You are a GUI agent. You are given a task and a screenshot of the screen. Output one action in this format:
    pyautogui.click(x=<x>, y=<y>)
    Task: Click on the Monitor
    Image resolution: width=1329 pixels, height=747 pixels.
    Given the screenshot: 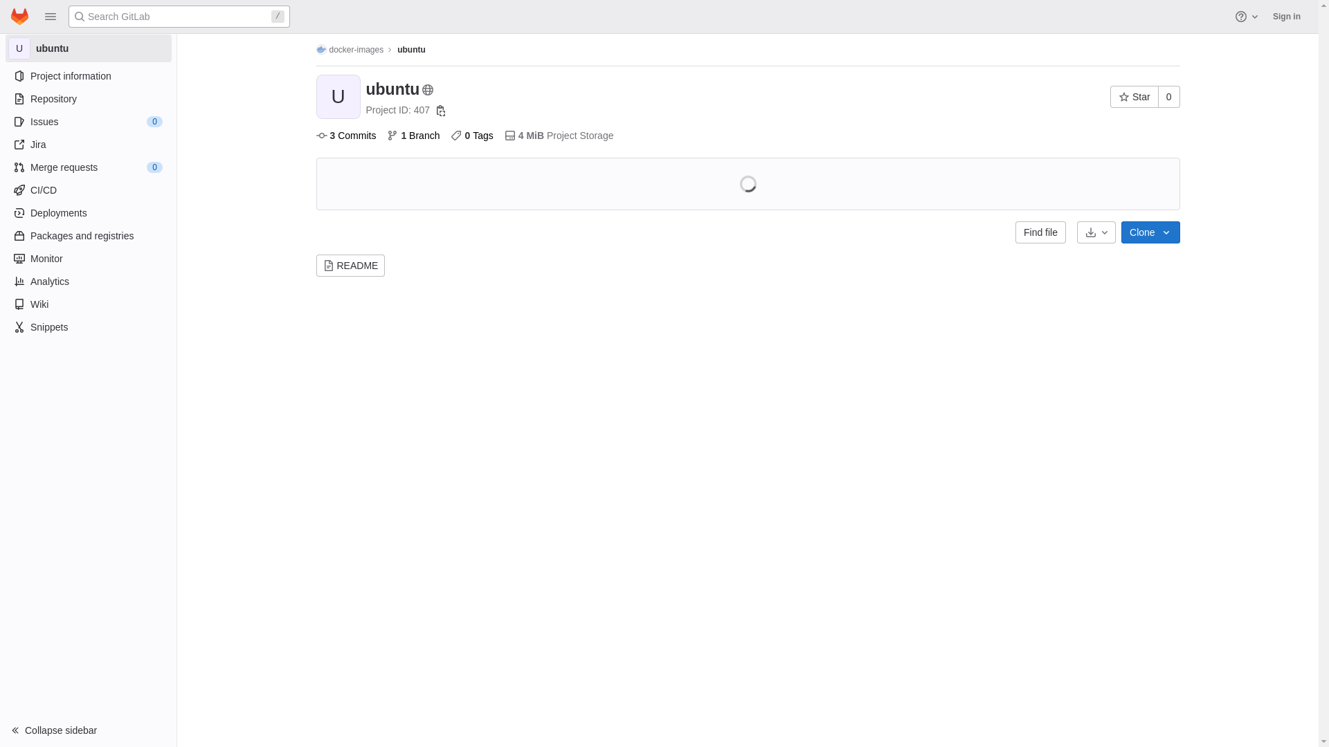 What is the action you would take?
    pyautogui.click(x=88, y=259)
    